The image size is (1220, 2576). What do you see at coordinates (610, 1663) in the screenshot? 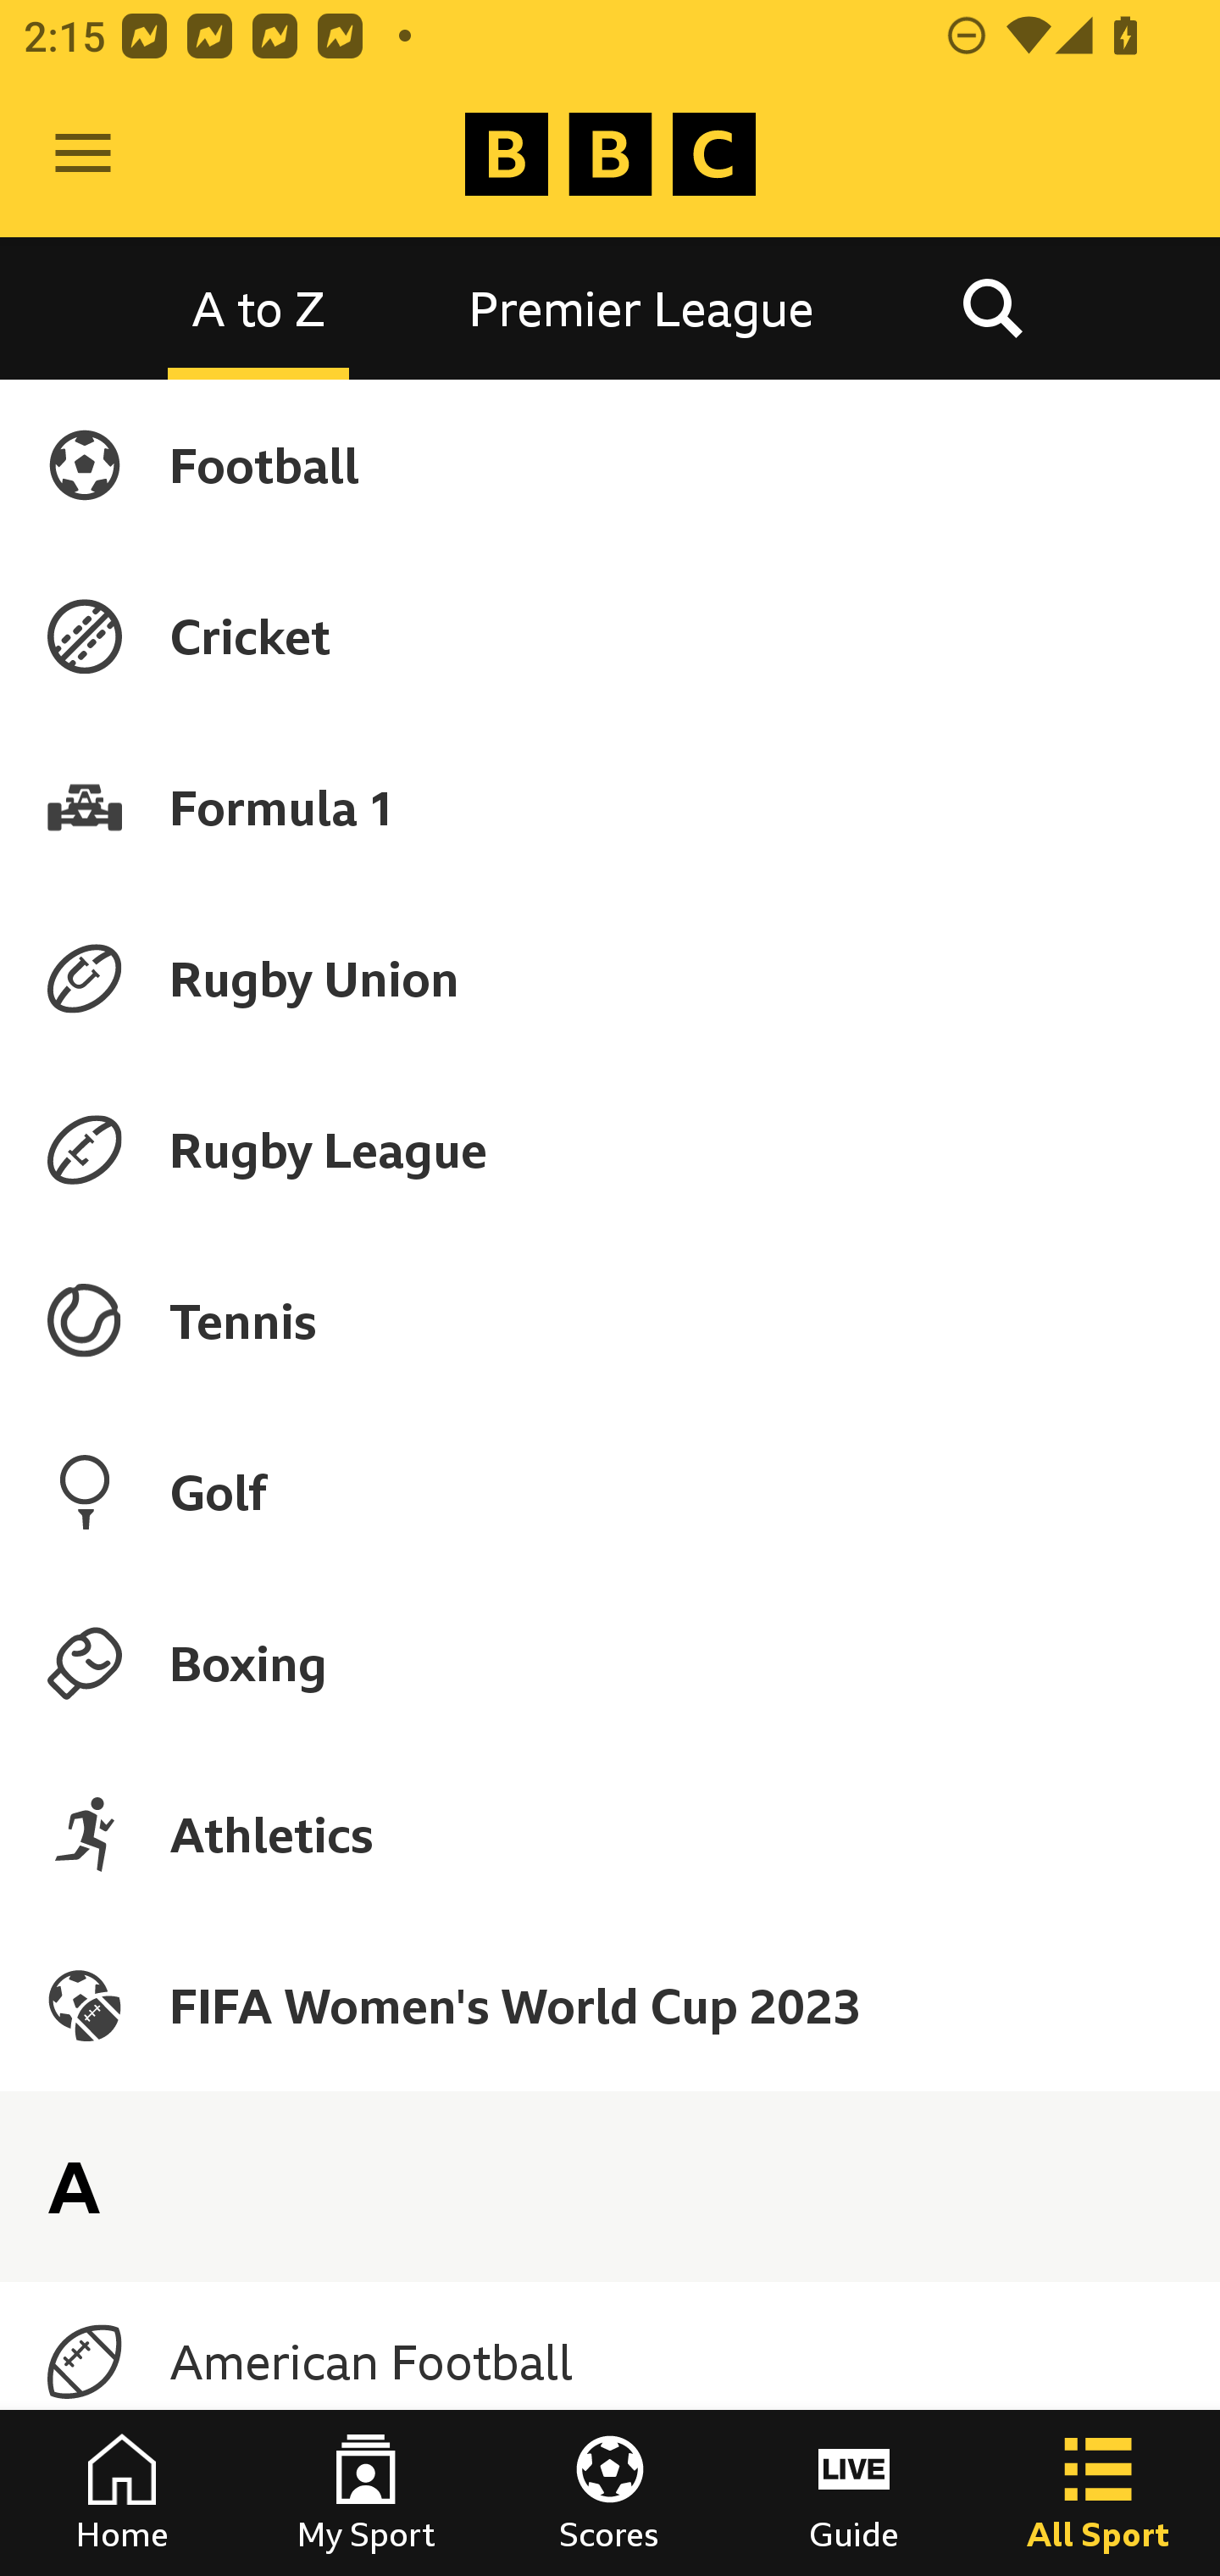
I see `Boxing` at bounding box center [610, 1663].